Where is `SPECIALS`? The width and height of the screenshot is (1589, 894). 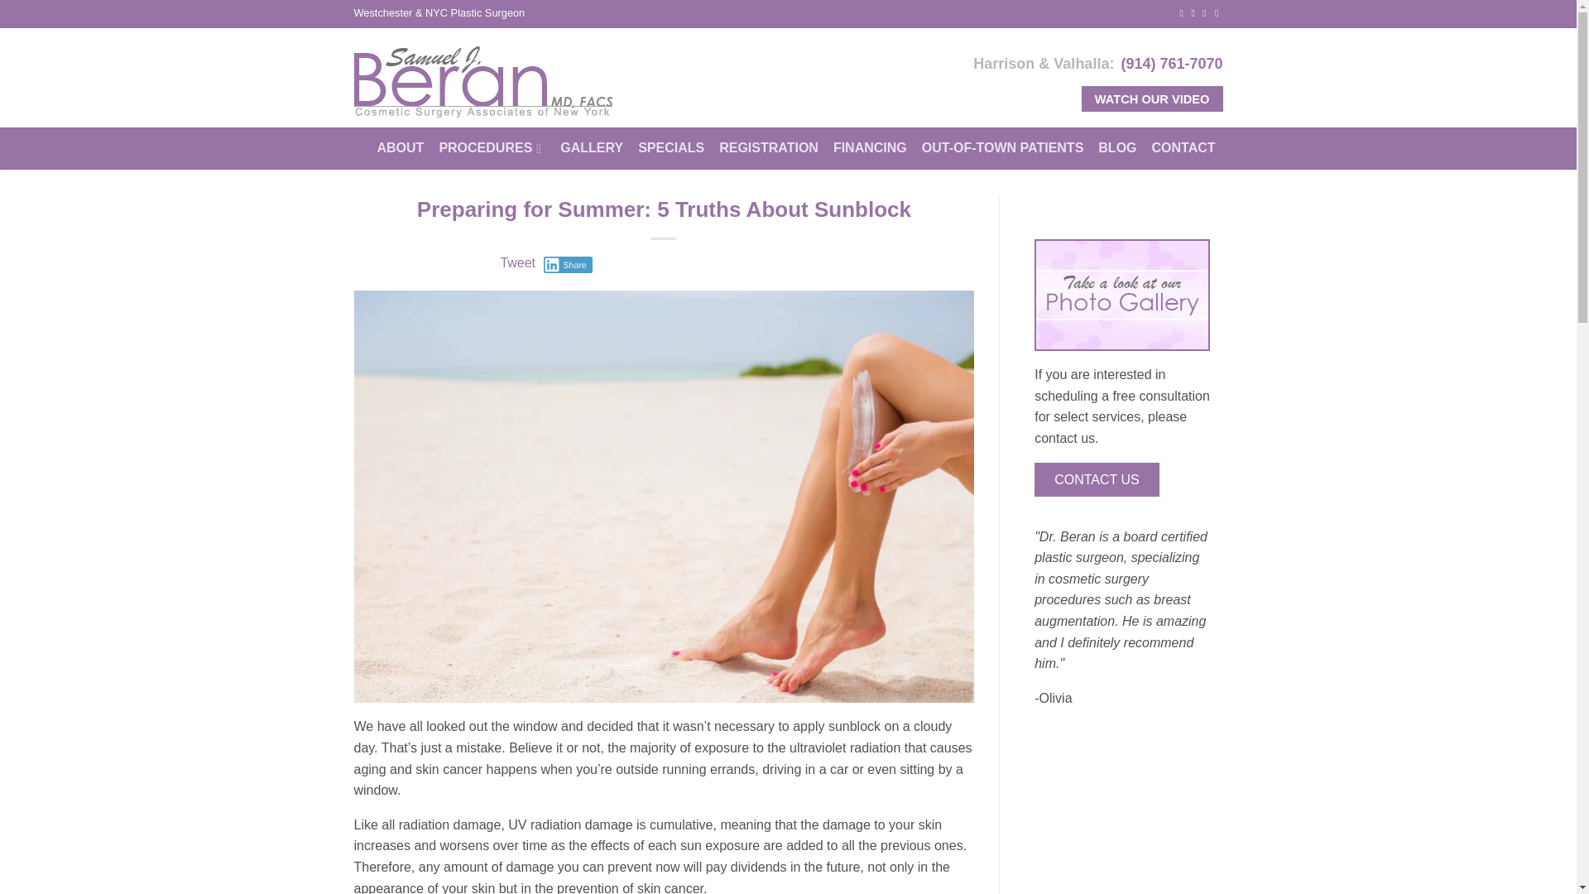
SPECIALS is located at coordinates (679, 147).